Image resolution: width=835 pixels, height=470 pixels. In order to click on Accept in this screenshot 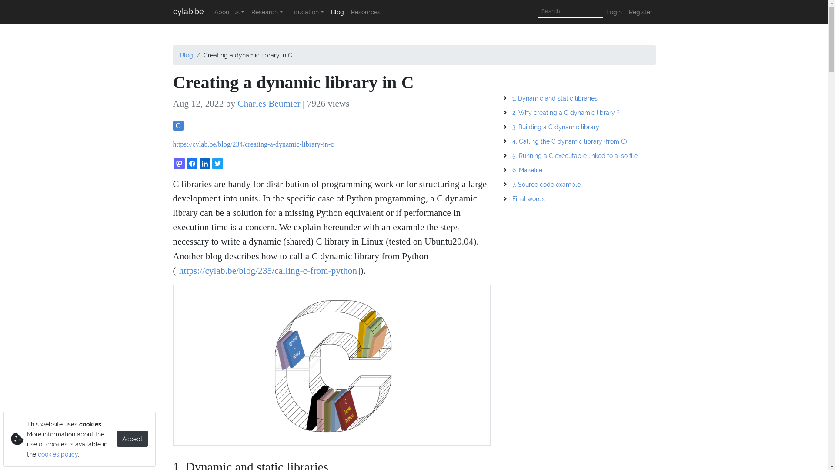, I will do `click(132, 439)`.